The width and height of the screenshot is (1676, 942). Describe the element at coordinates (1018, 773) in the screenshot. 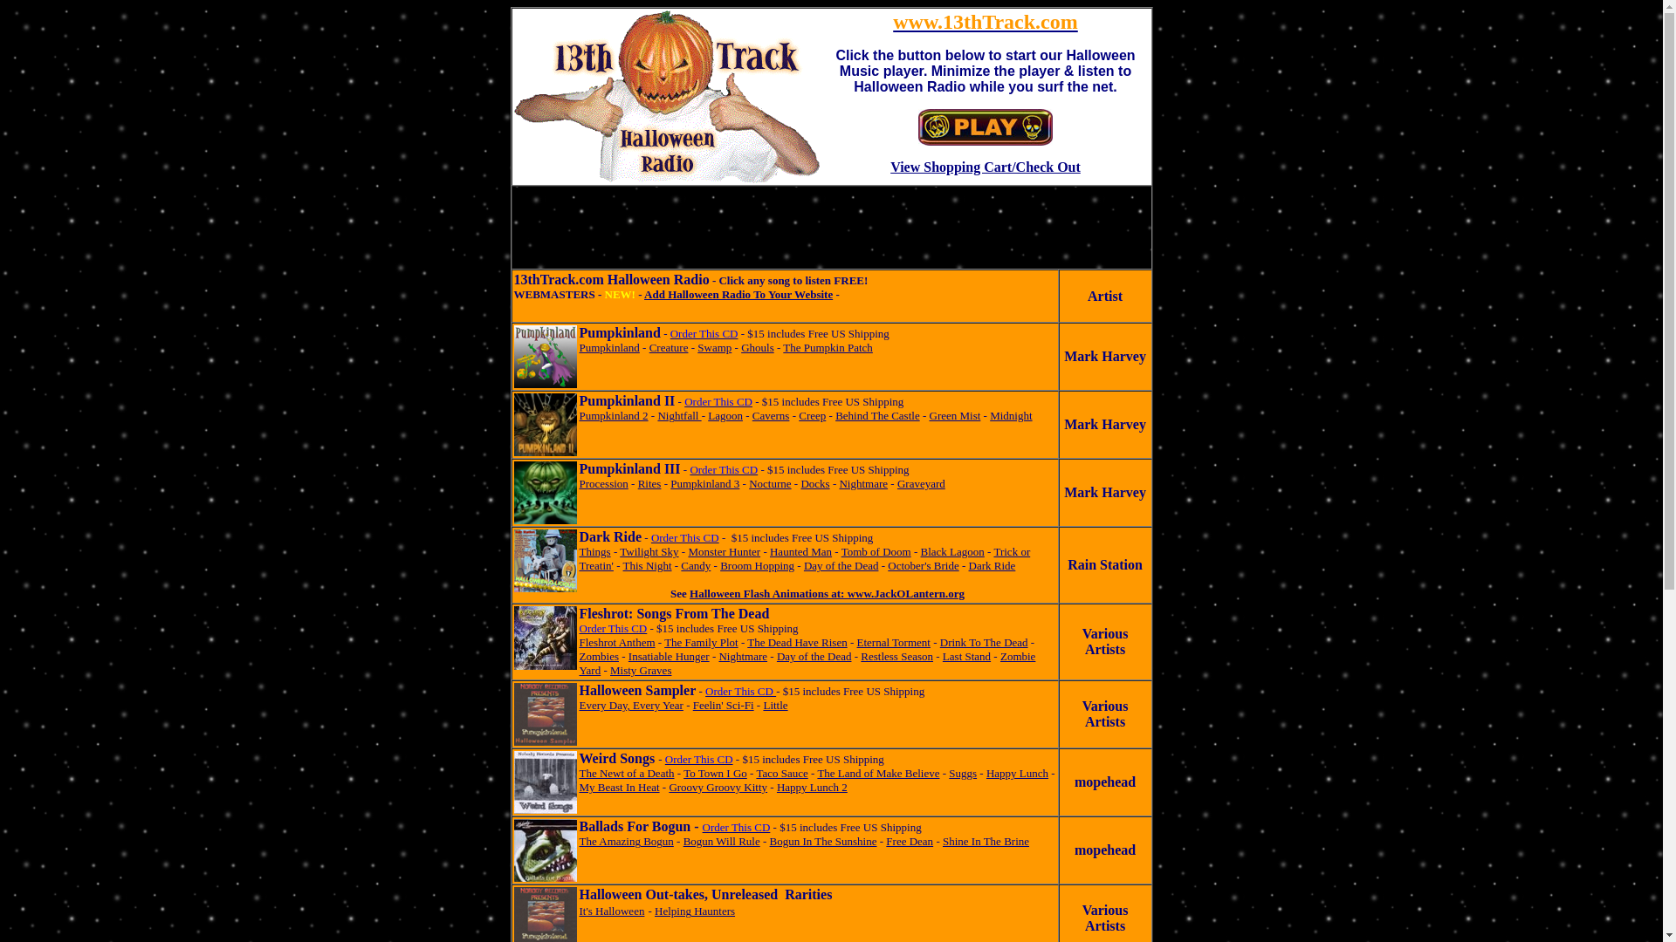

I see `Happy Lunch` at that location.